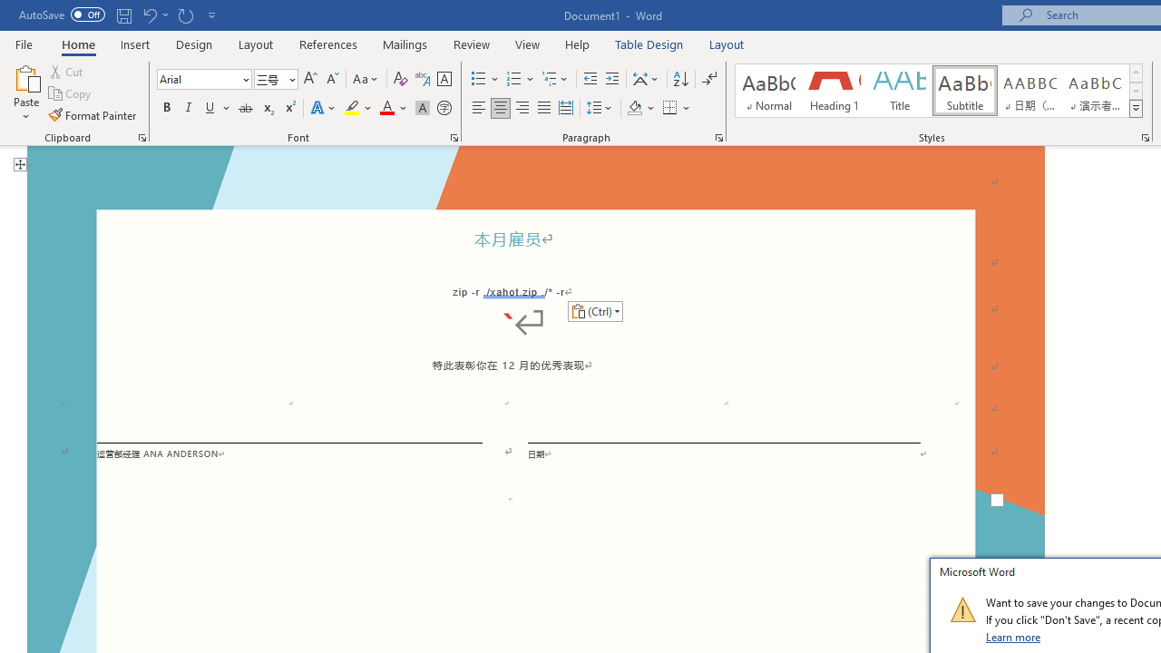 The width and height of the screenshot is (1161, 653). I want to click on Distributed, so click(566, 109).